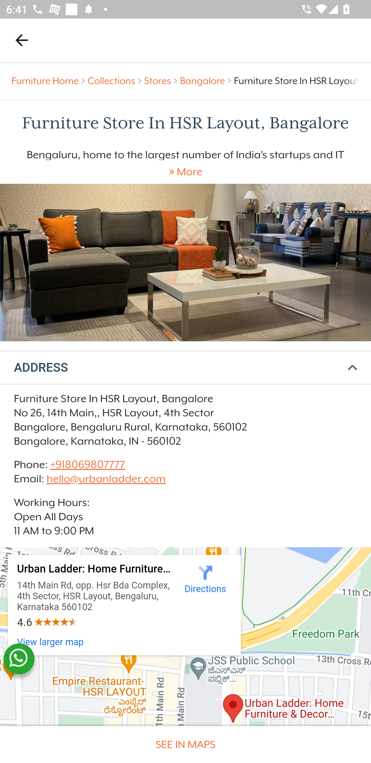 The image size is (371, 763). Describe the element at coordinates (162, 81) in the screenshot. I see `Stores >  Stores  > ` at that location.